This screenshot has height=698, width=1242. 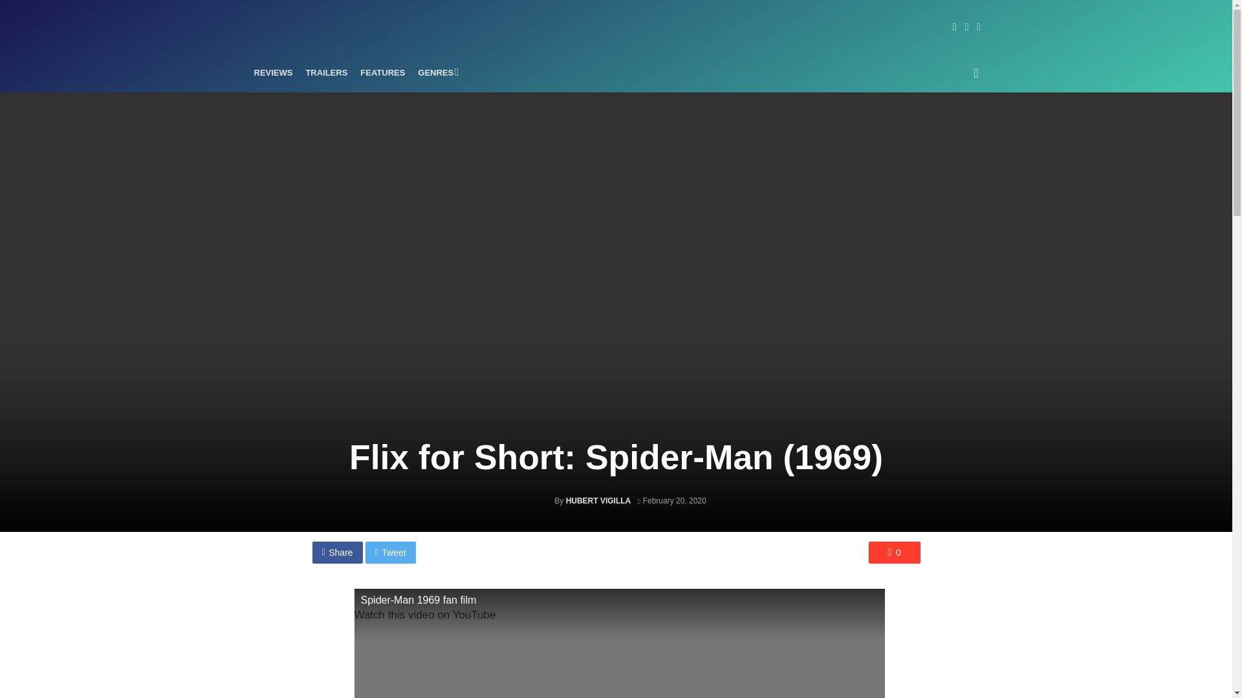 What do you see at coordinates (336, 552) in the screenshot?
I see `Share` at bounding box center [336, 552].